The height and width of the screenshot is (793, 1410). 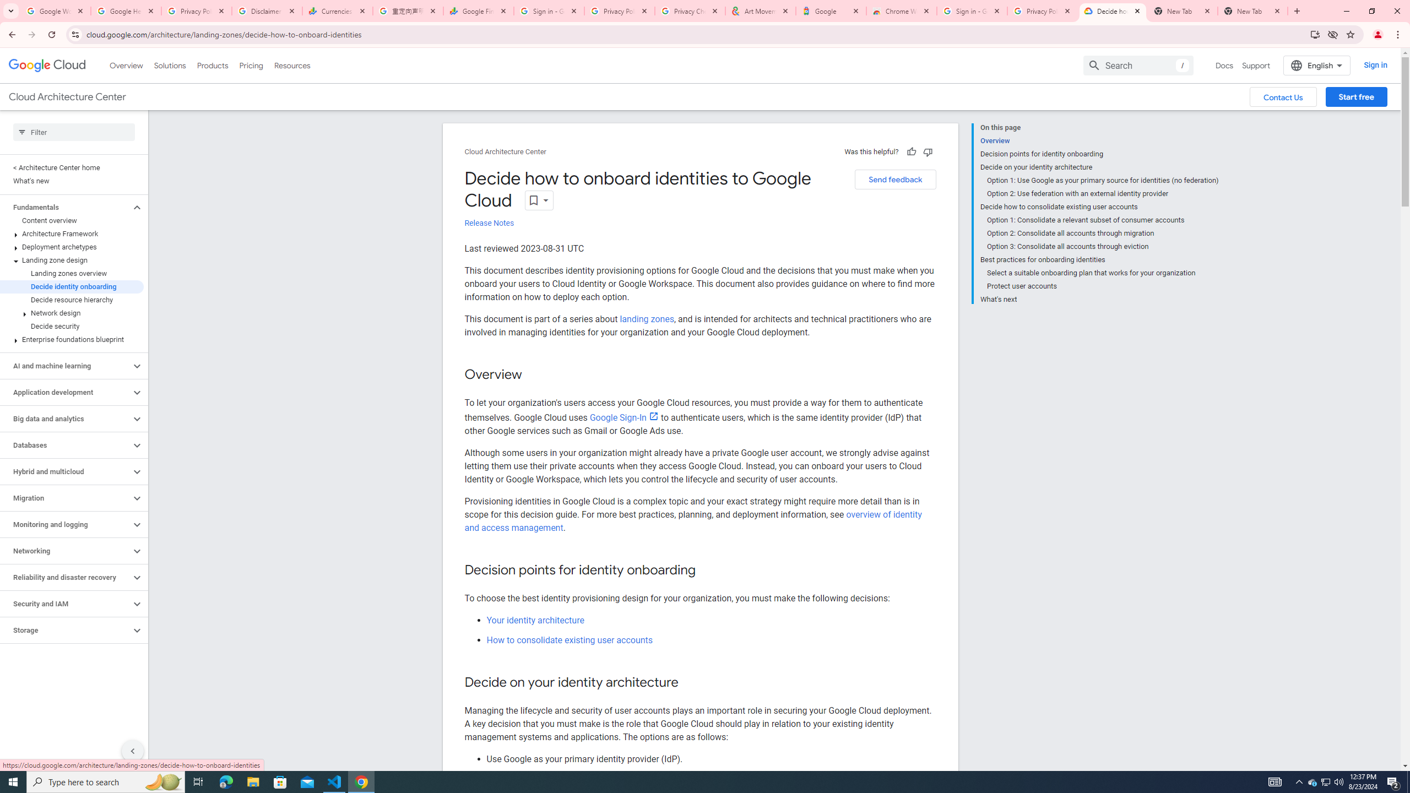 I want to click on Option 2: Consolidate all accounts through migration, so click(x=1103, y=233).